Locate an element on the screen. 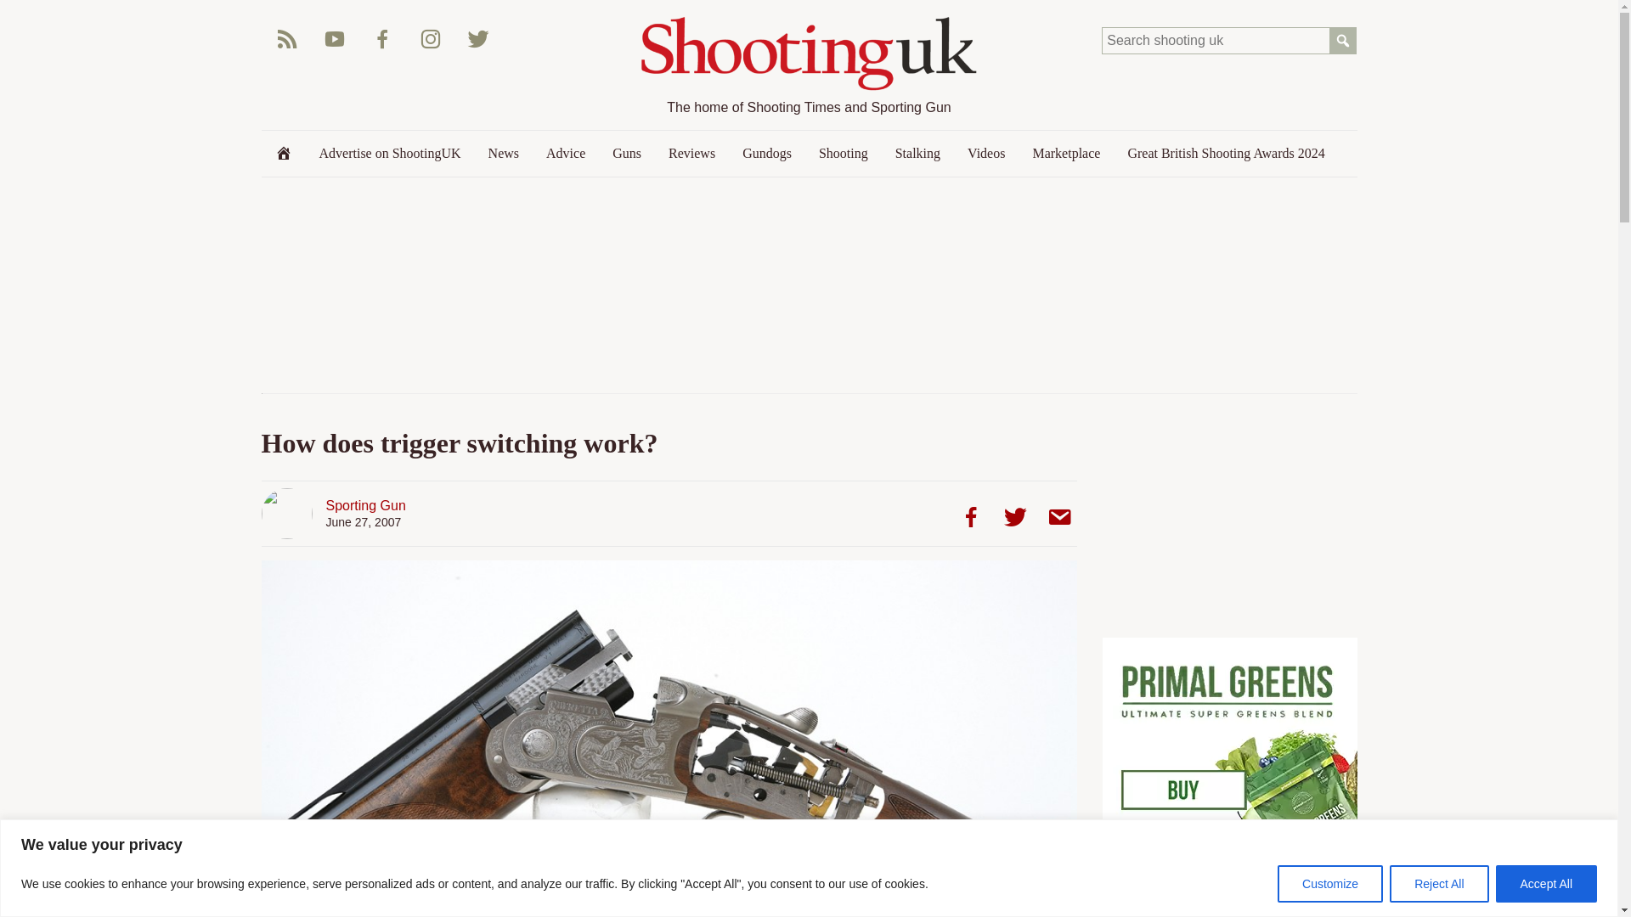 This screenshot has width=1631, height=917. Subscribe Now is located at coordinates (1229, 914).